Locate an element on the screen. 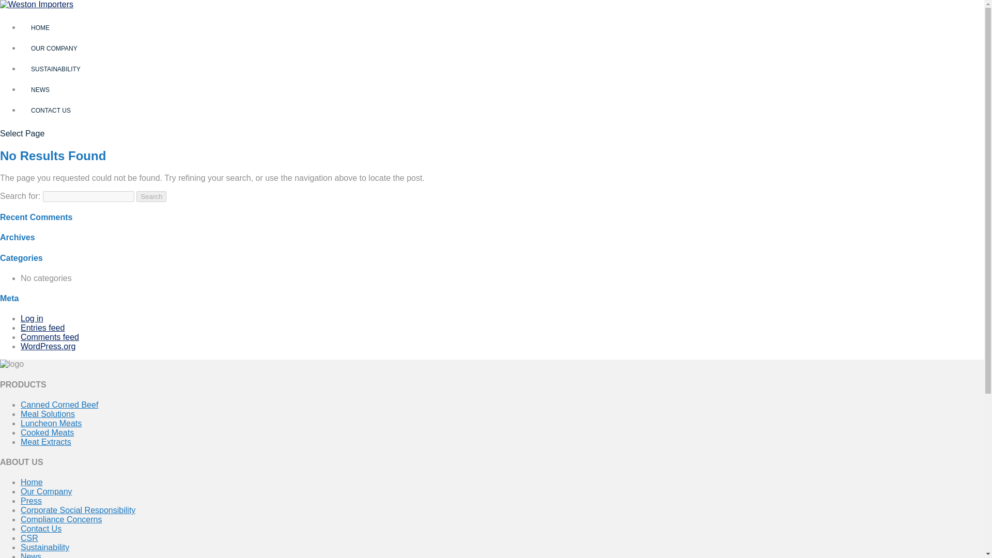  Log in is located at coordinates (32, 318).